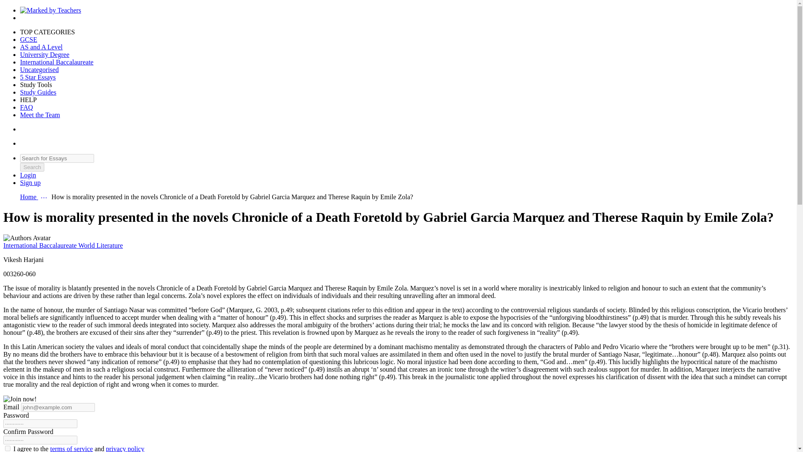 Image resolution: width=803 pixels, height=452 pixels. Describe the element at coordinates (44, 54) in the screenshot. I see `University Degree` at that location.